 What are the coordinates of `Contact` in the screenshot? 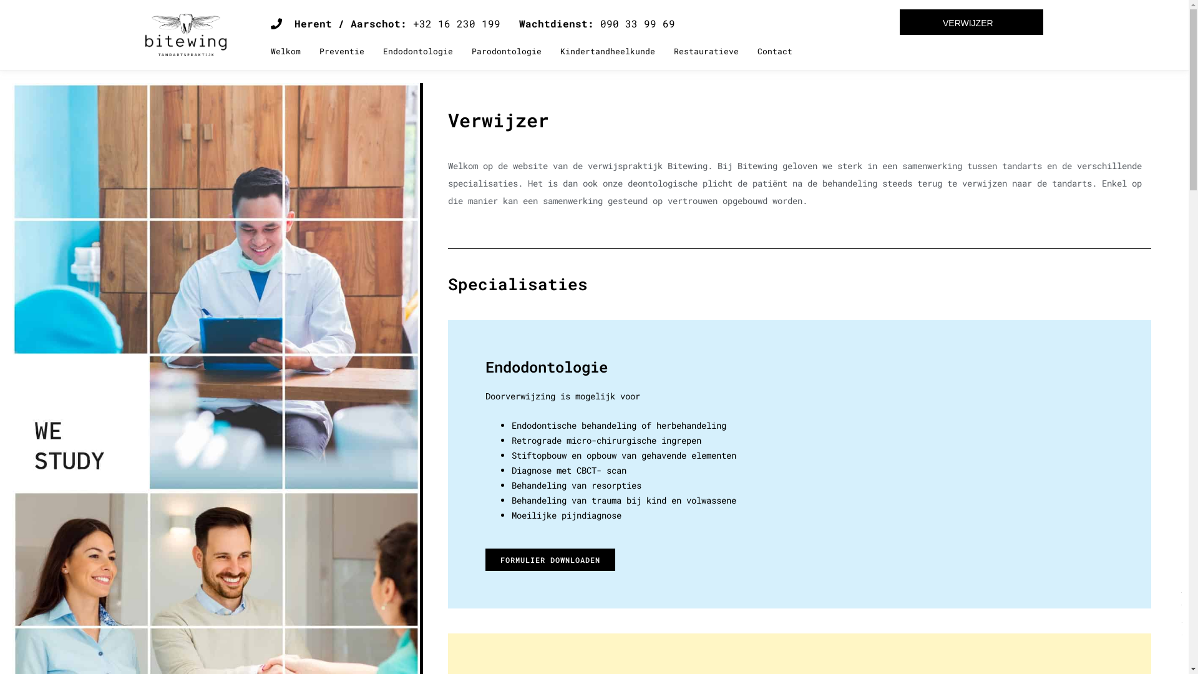 It's located at (775, 51).